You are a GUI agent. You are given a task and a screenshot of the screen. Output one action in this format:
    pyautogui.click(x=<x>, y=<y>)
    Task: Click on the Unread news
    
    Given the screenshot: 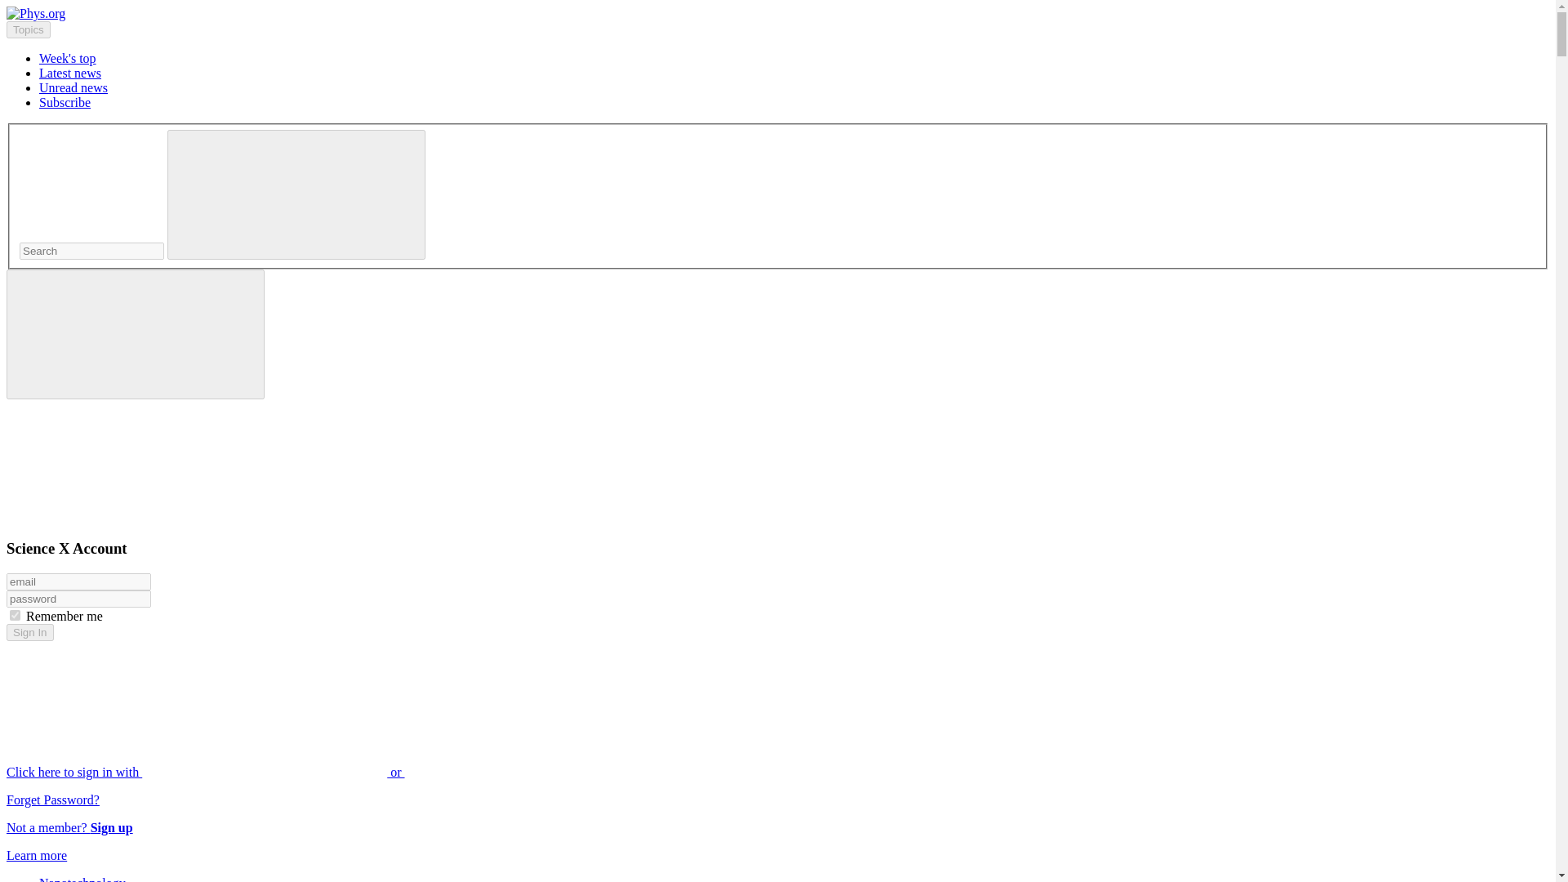 What is the action you would take?
    pyautogui.click(x=73, y=87)
    